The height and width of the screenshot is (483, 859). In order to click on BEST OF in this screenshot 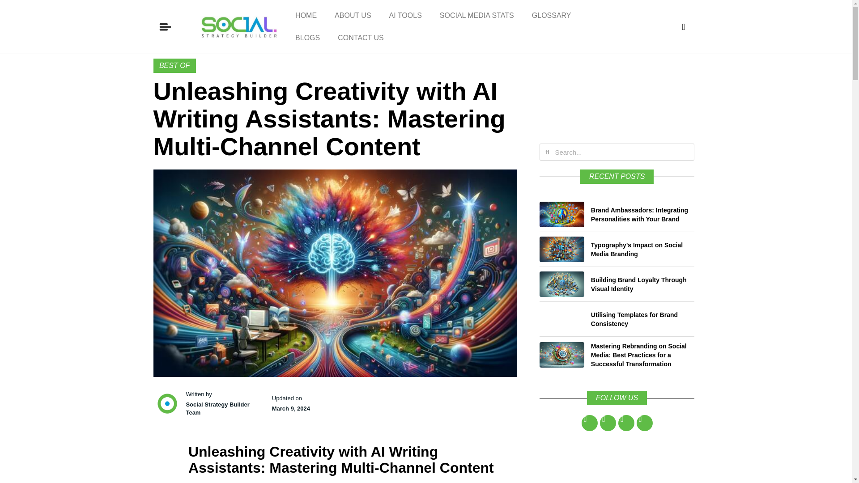, I will do `click(174, 65)`.